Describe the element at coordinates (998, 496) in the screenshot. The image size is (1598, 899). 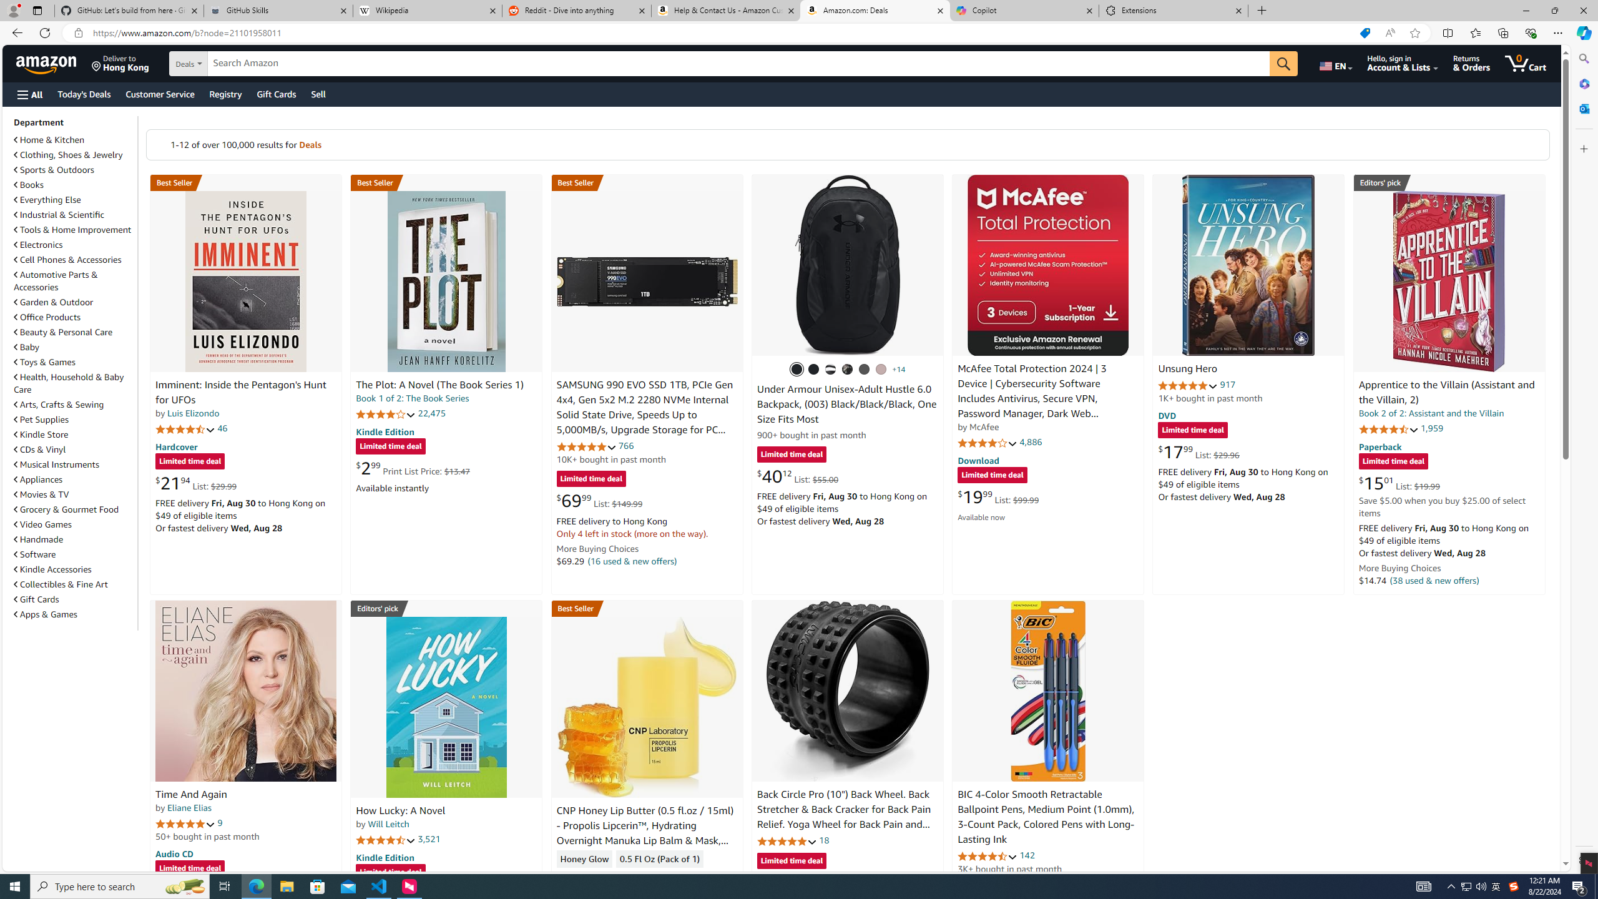
I see `$19.99 List: $99.99` at that location.